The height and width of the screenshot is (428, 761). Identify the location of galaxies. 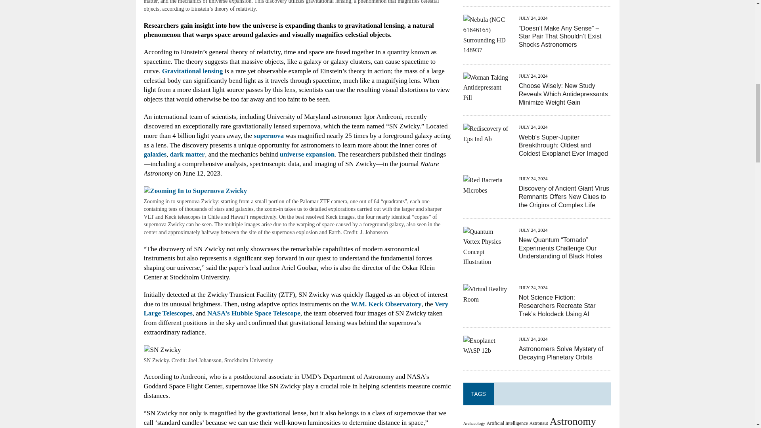
(155, 154).